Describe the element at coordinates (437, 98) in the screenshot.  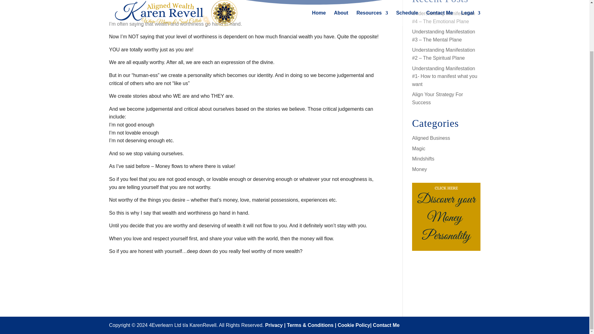
I see `Align Your Strategy For Success` at that location.